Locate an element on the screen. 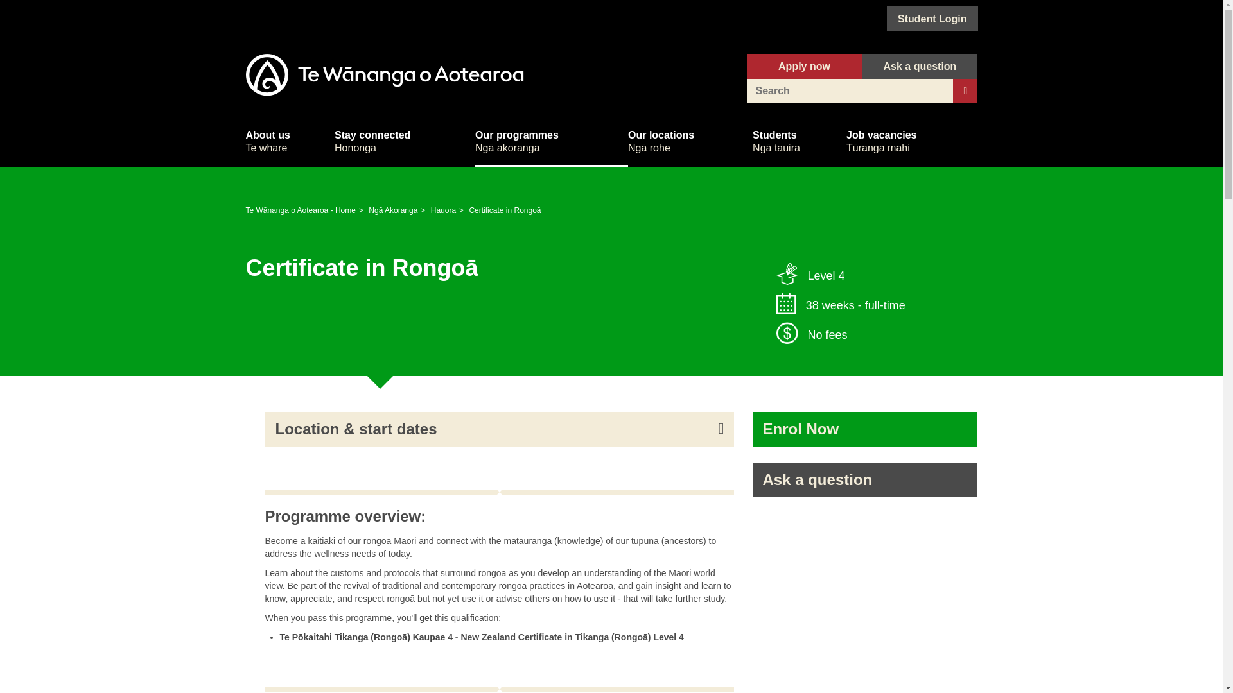 This screenshot has height=693, width=1233. Student Login is located at coordinates (290, 141).